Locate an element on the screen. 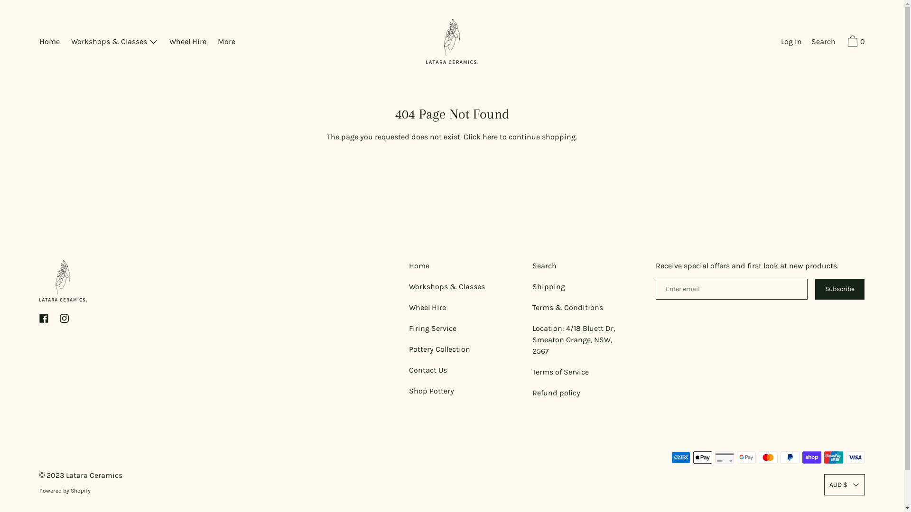 This screenshot has height=512, width=911. Subscribe is located at coordinates (840, 289).